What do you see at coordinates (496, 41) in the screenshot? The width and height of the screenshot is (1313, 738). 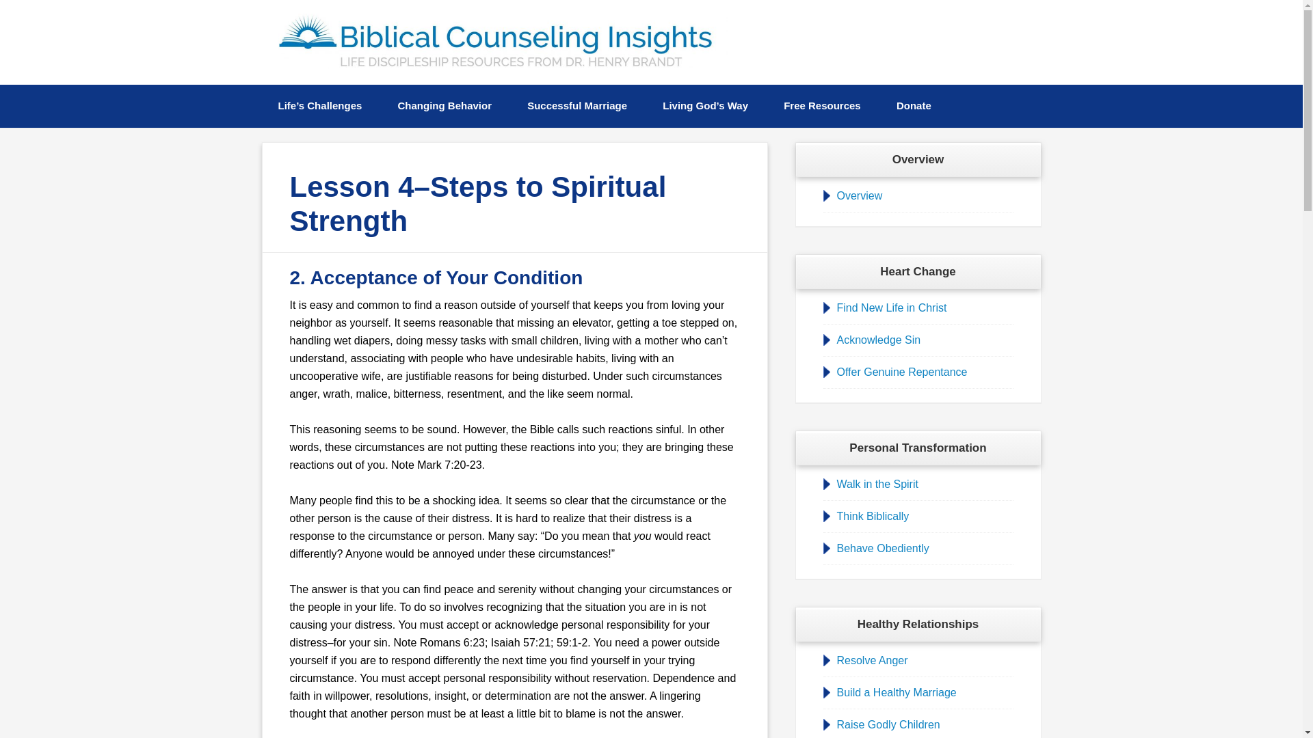 I see `Biblical Counseling Insights` at bounding box center [496, 41].